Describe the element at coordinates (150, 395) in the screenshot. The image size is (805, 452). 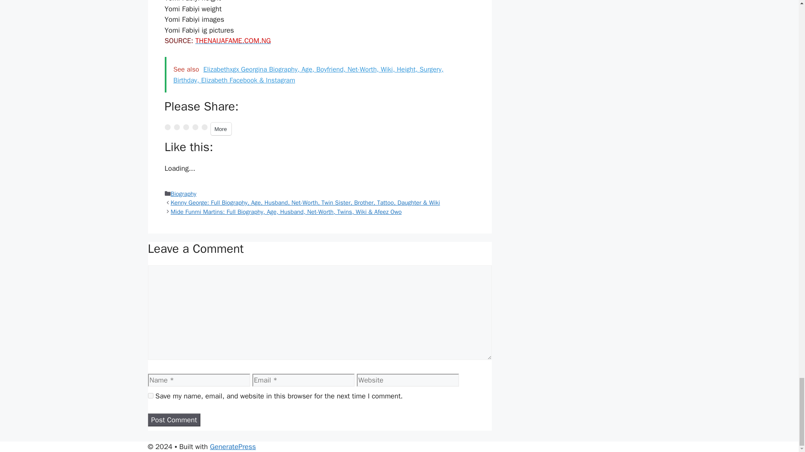
I see `yes` at that location.